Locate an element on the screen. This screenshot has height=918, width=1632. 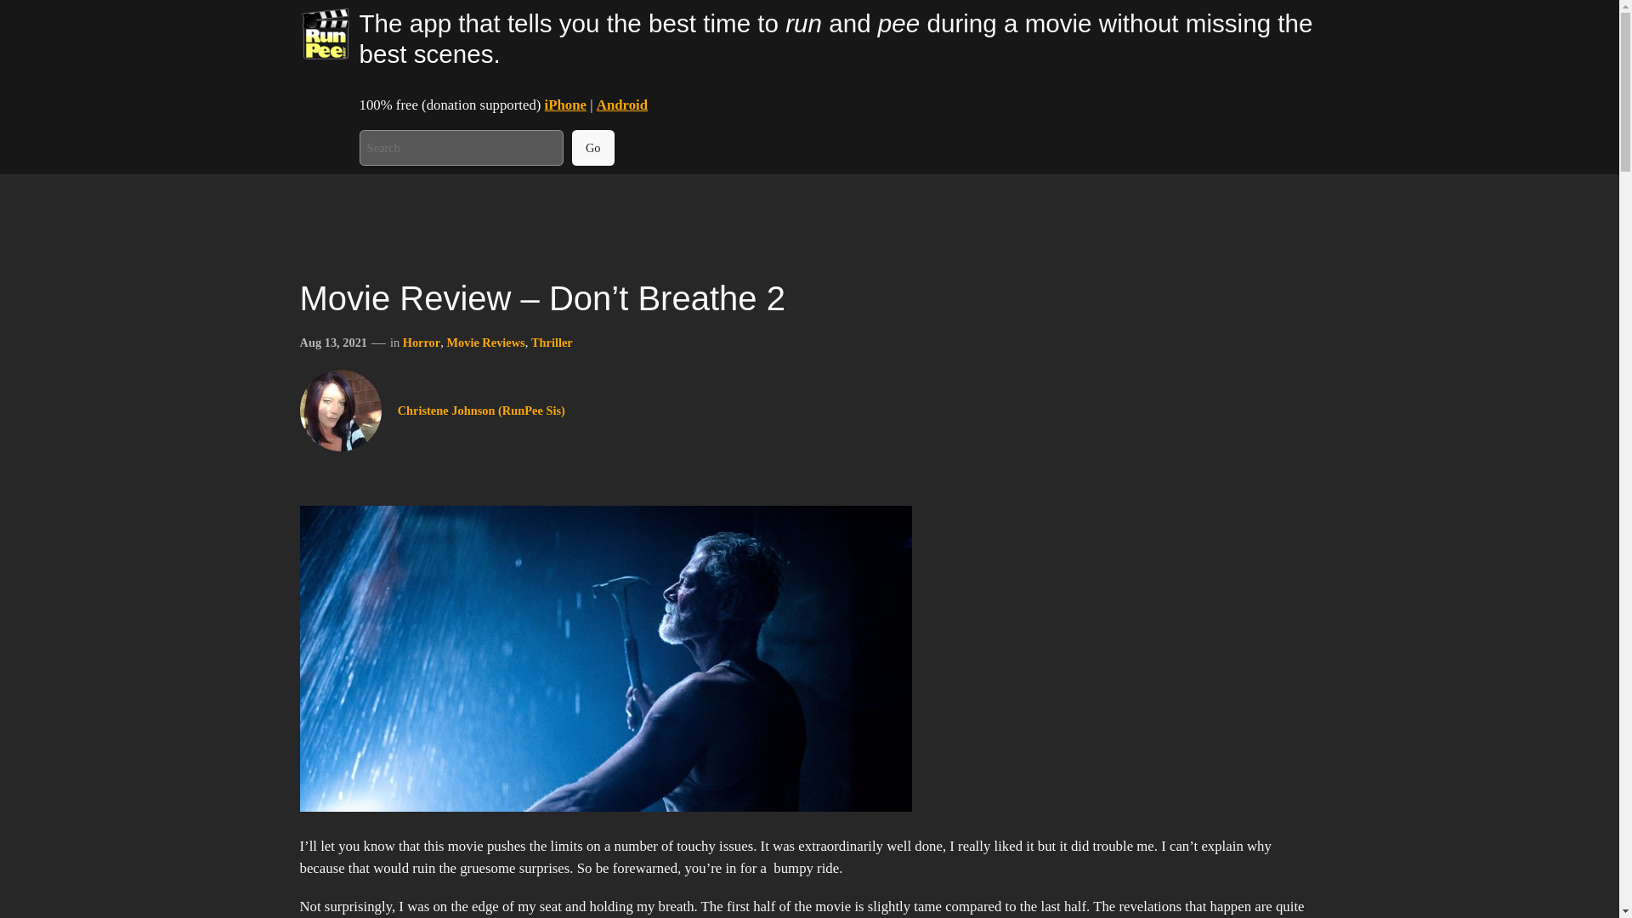
Movie Reviews is located at coordinates (484, 343).